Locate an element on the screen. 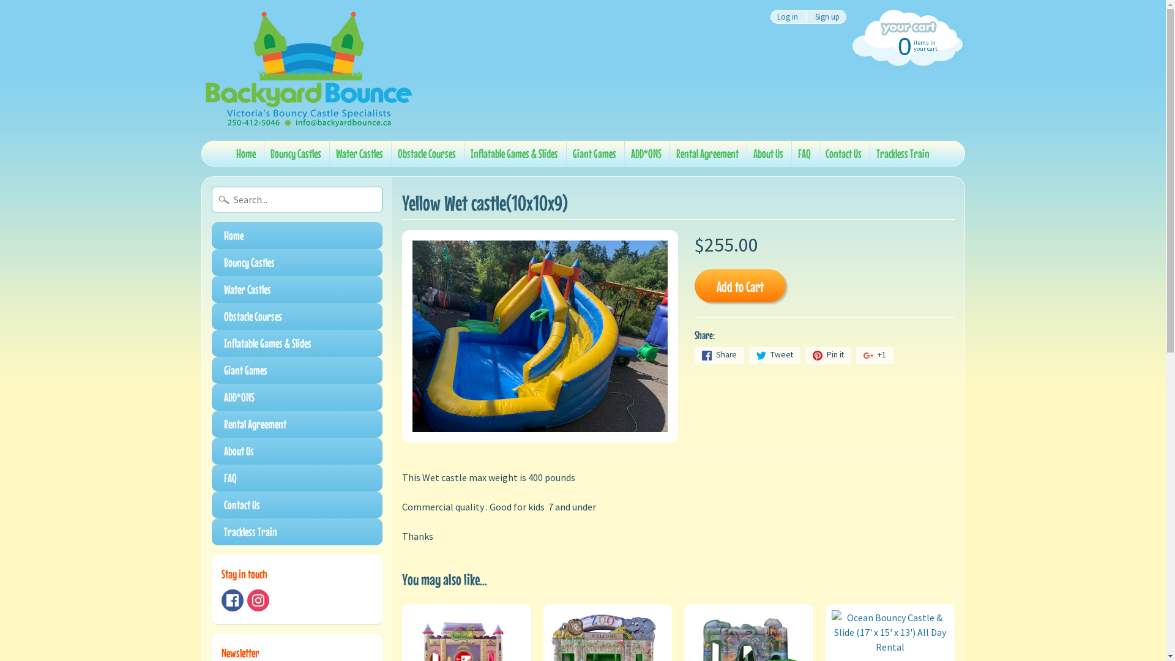 This screenshot has height=661, width=1175. Giant Games is located at coordinates (595, 154).